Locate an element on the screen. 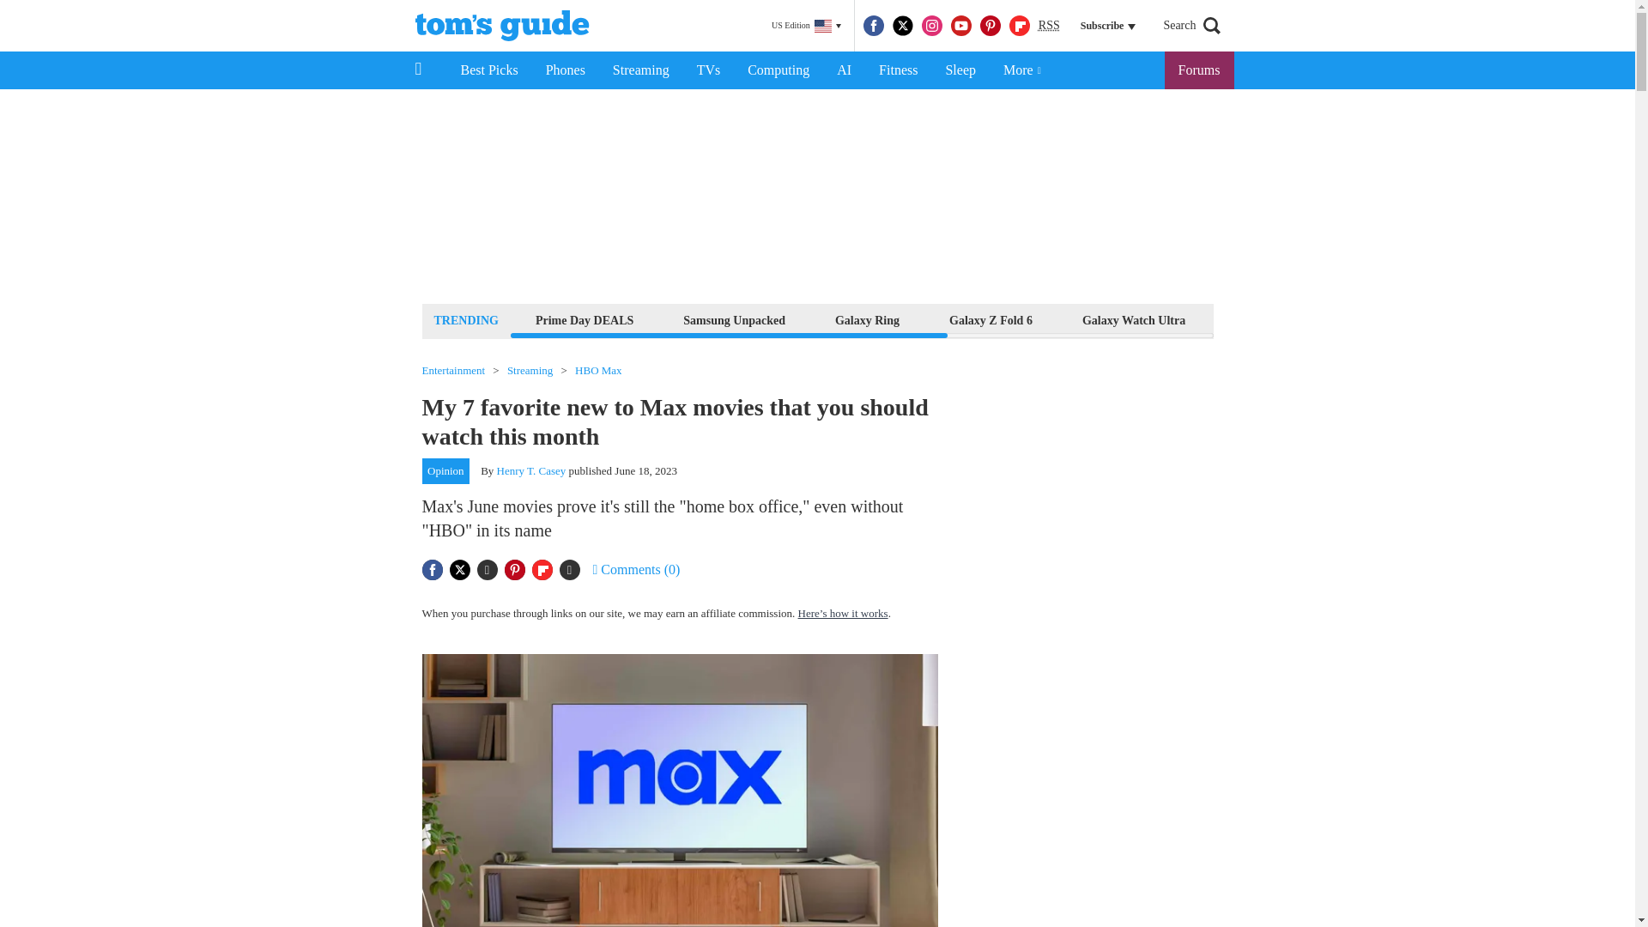 This screenshot has height=927, width=1648. AI is located at coordinates (844, 70).